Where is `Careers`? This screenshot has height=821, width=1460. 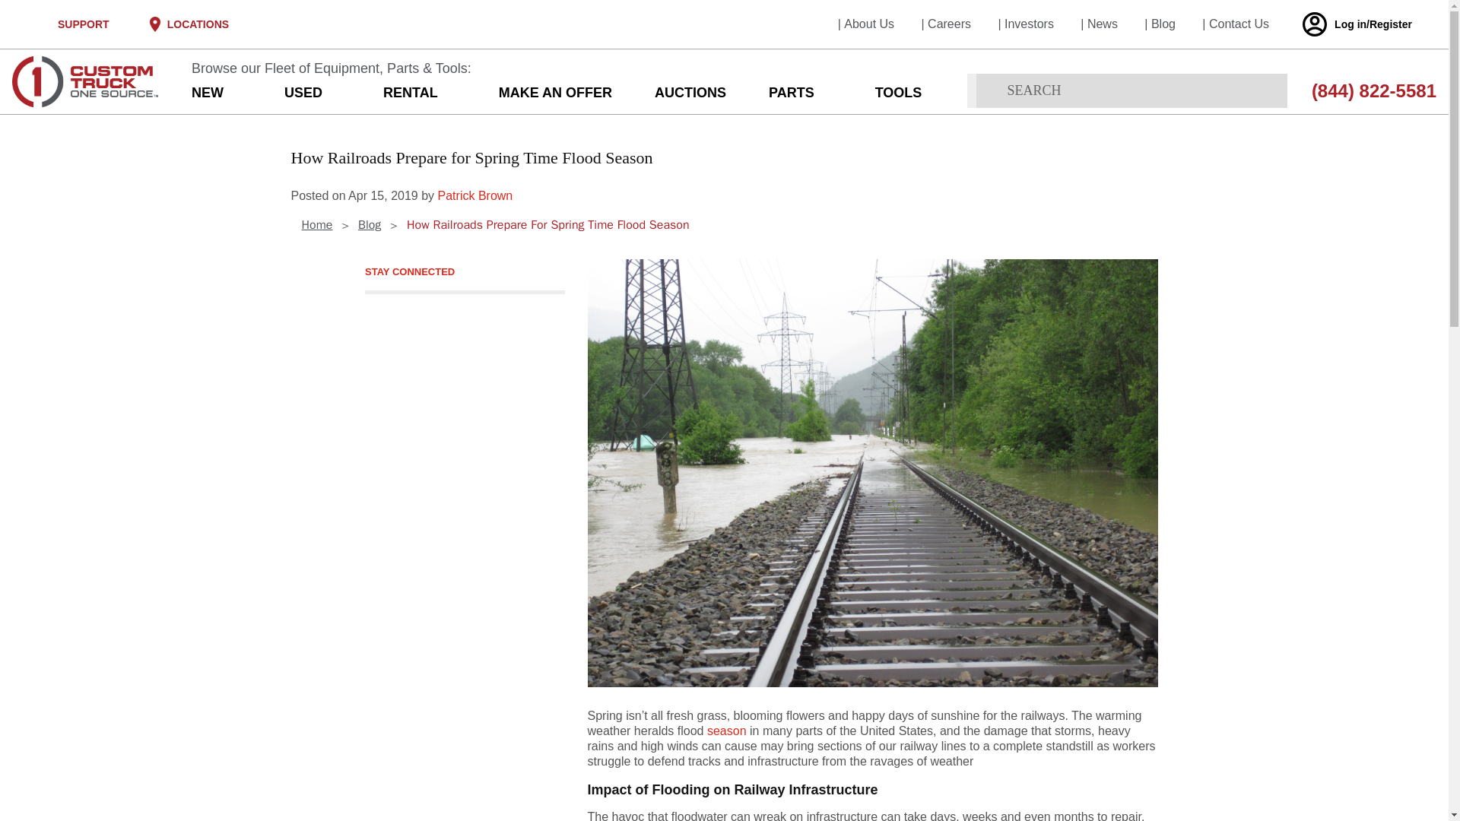
Careers is located at coordinates (949, 23).